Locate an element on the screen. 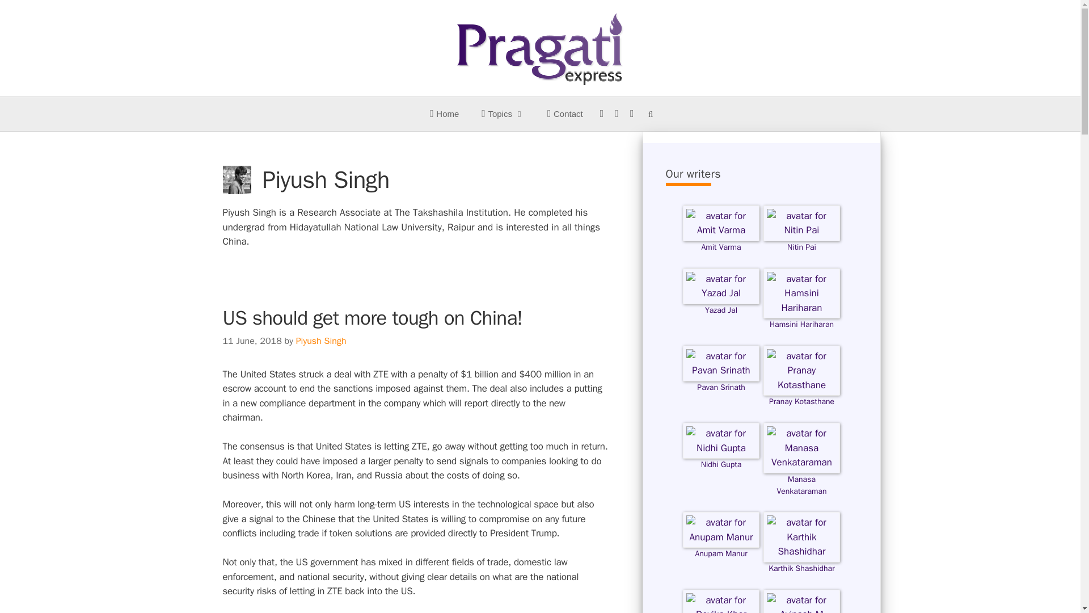 The height and width of the screenshot is (613, 1089). US should get more tough on China! is located at coordinates (372, 318).